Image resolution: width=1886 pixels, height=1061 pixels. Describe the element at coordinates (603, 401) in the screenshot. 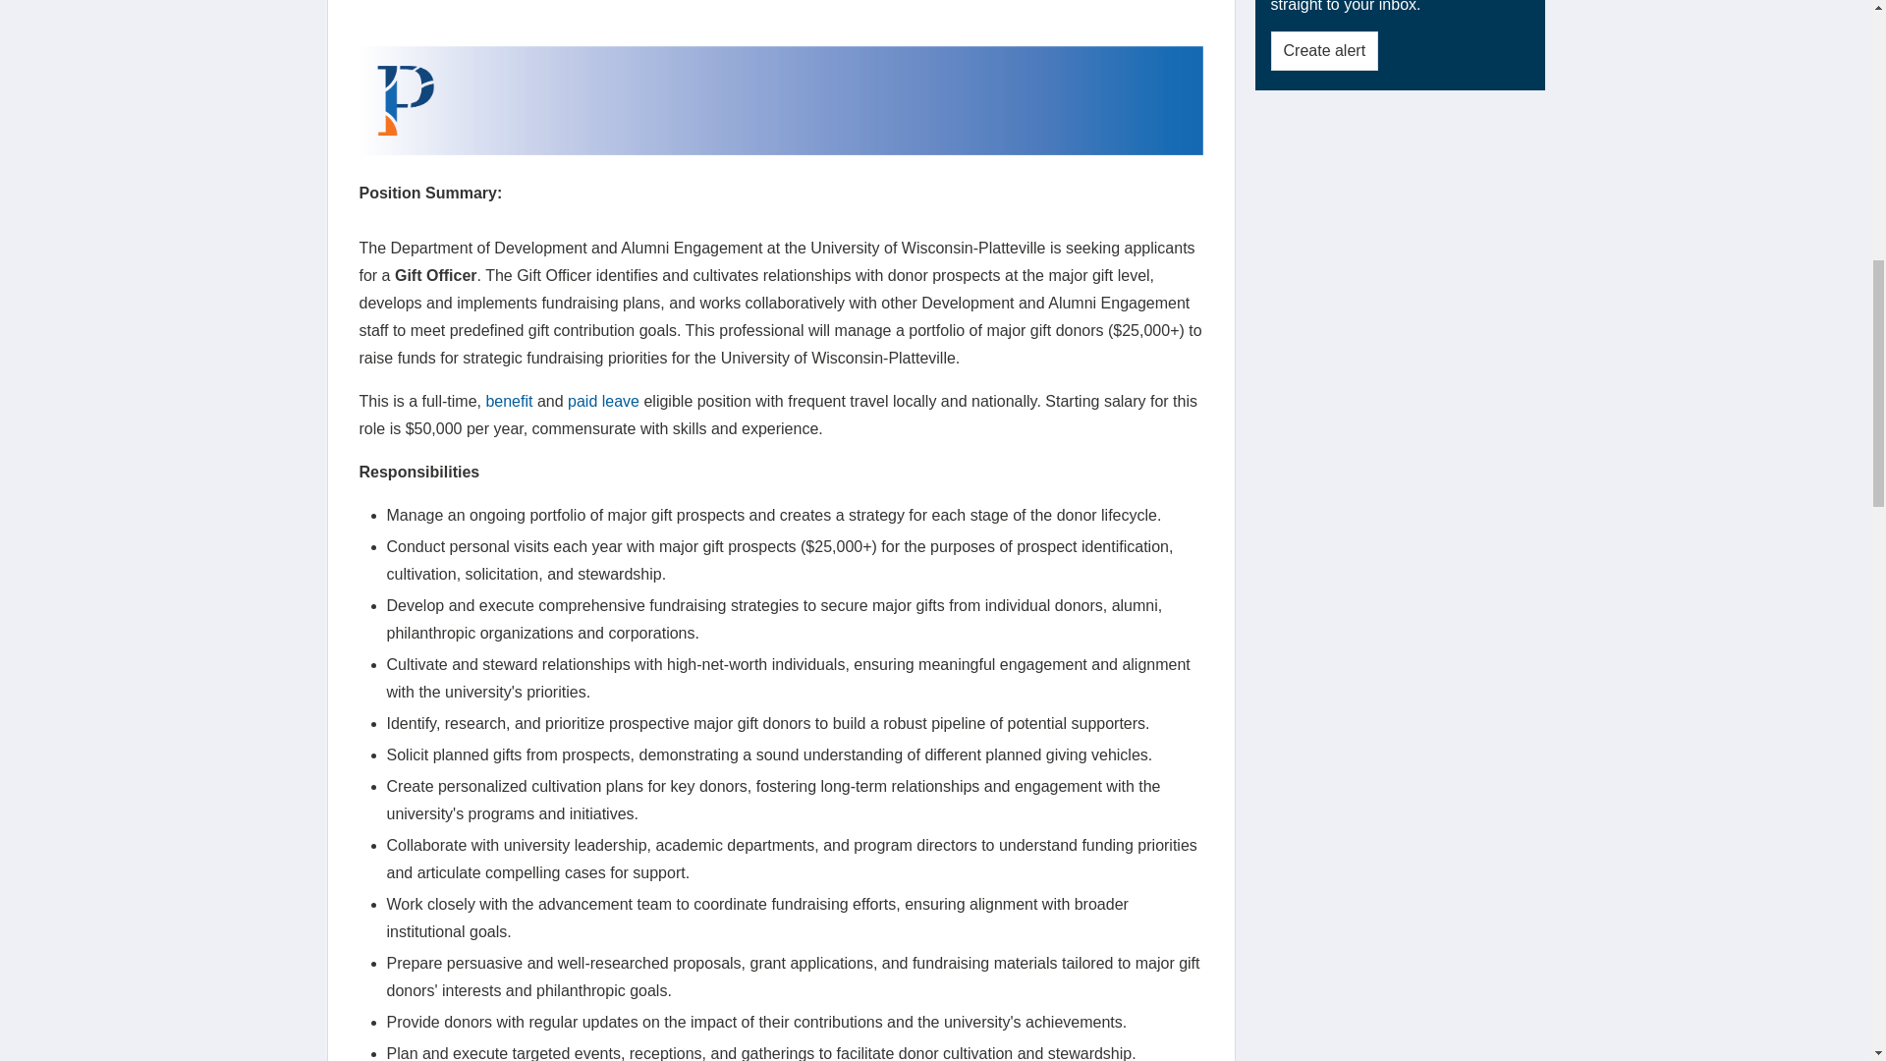

I see `paid leave` at that location.